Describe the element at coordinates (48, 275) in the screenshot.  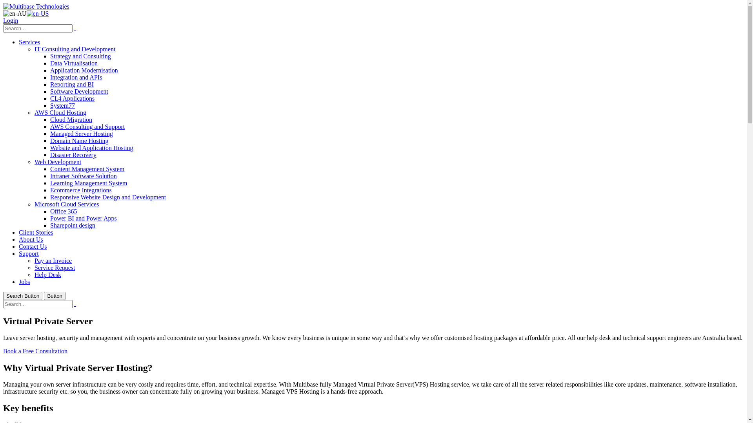
I see `Help Desk` at that location.